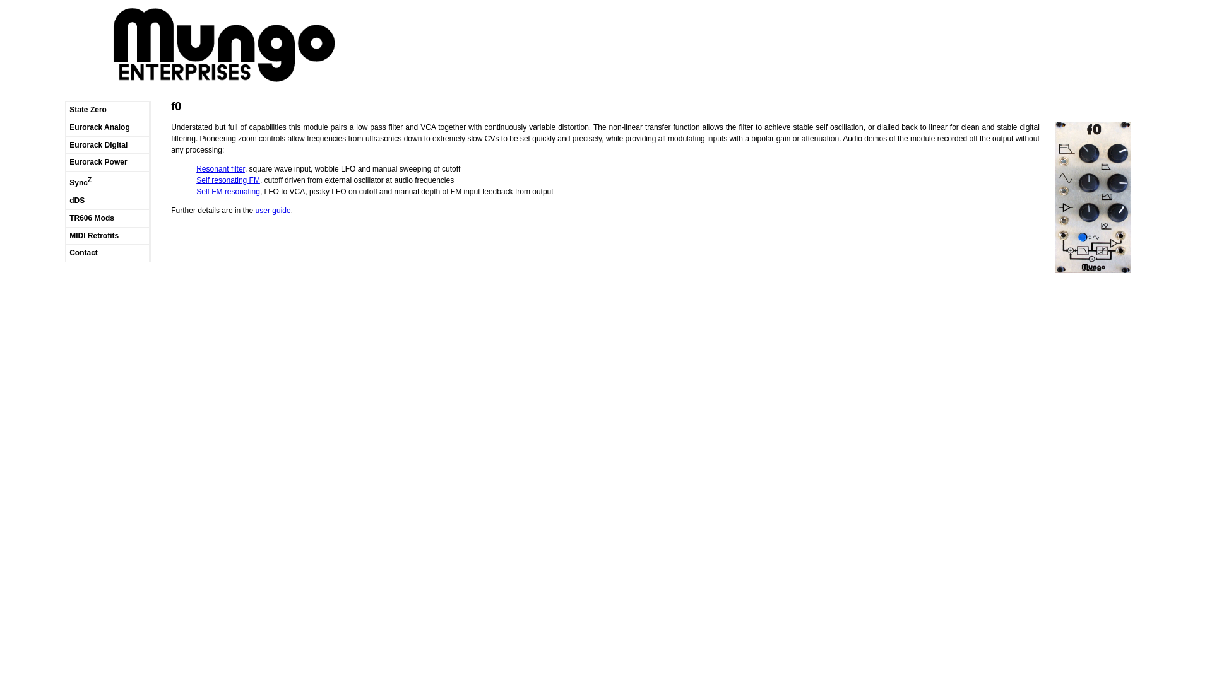 The image size is (1212, 681). Describe the element at coordinates (108, 253) in the screenshot. I see `Contact` at that location.